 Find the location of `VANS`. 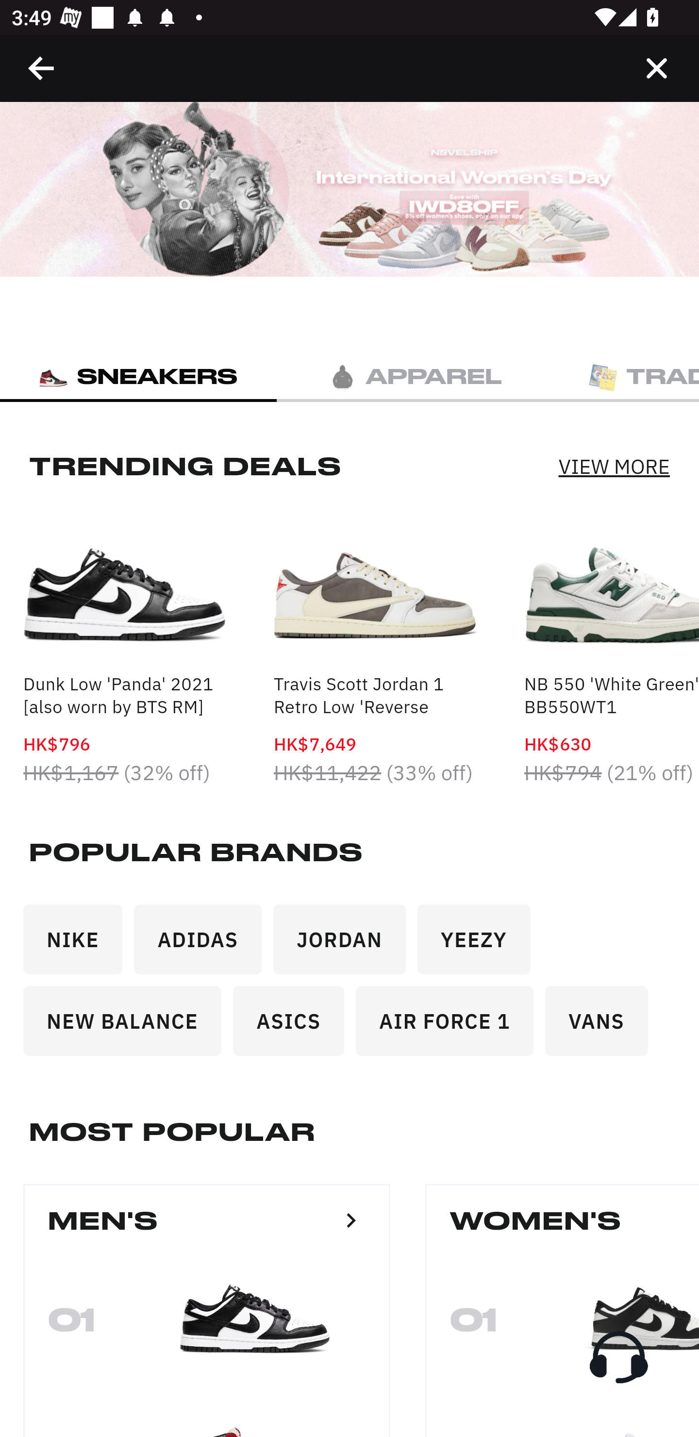

VANS is located at coordinates (602, 1026).